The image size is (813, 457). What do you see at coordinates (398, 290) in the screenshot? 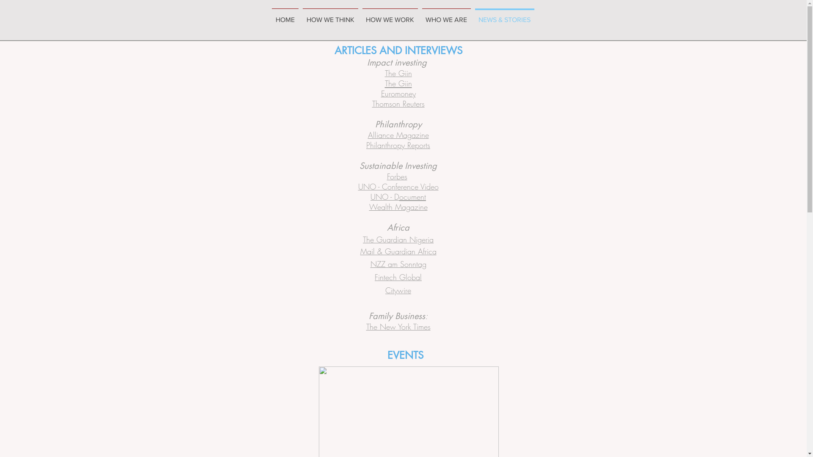
I see `Citywire` at bounding box center [398, 290].